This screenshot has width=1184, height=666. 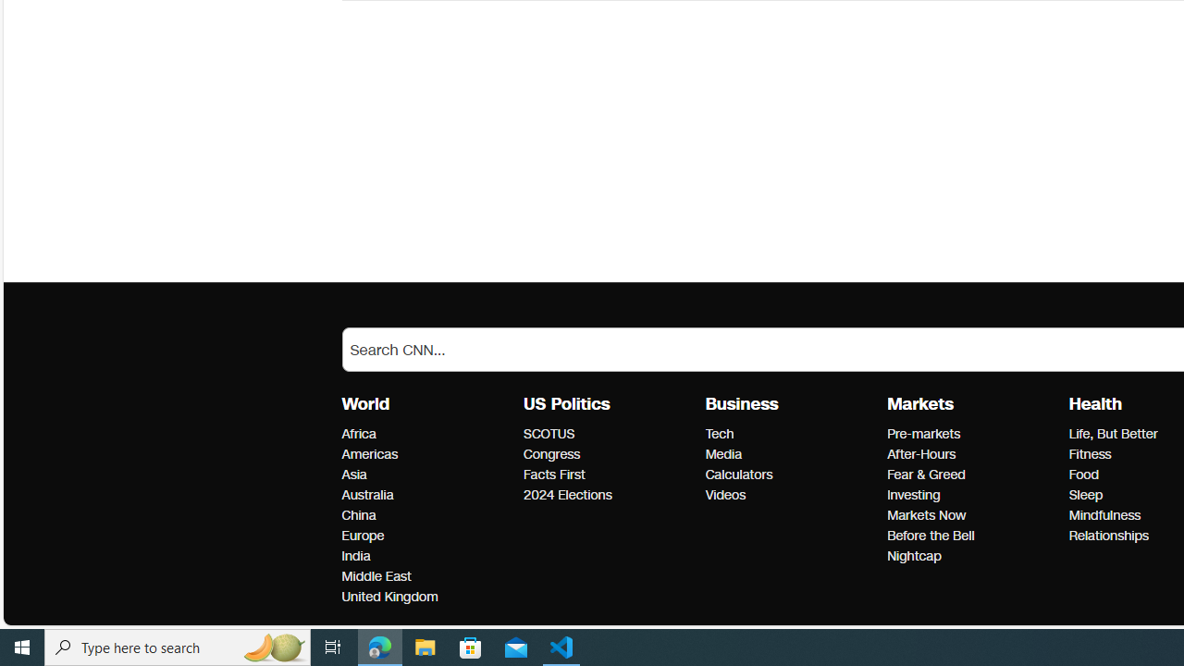 I want to click on Health Relationships, so click(x=1108, y=536).